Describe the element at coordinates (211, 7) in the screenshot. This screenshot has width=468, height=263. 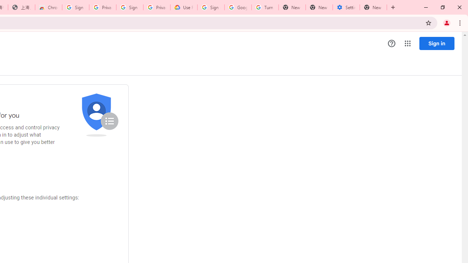
I see `Sign in - Google Accounts` at that location.